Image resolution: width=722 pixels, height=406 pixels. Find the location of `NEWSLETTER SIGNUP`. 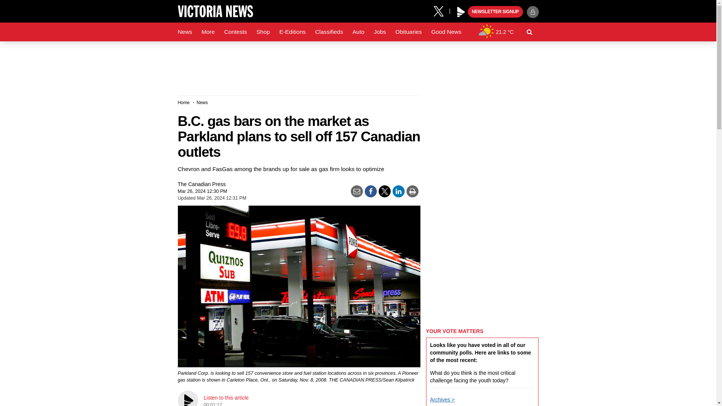

NEWSLETTER SIGNUP is located at coordinates (495, 12).